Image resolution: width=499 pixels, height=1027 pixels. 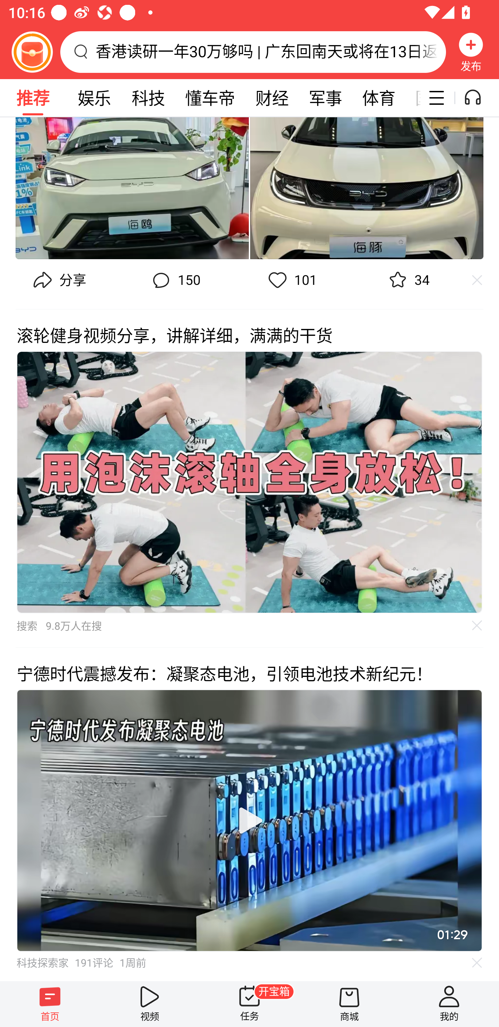 What do you see at coordinates (58, 280) in the screenshot?
I see `分享` at bounding box center [58, 280].